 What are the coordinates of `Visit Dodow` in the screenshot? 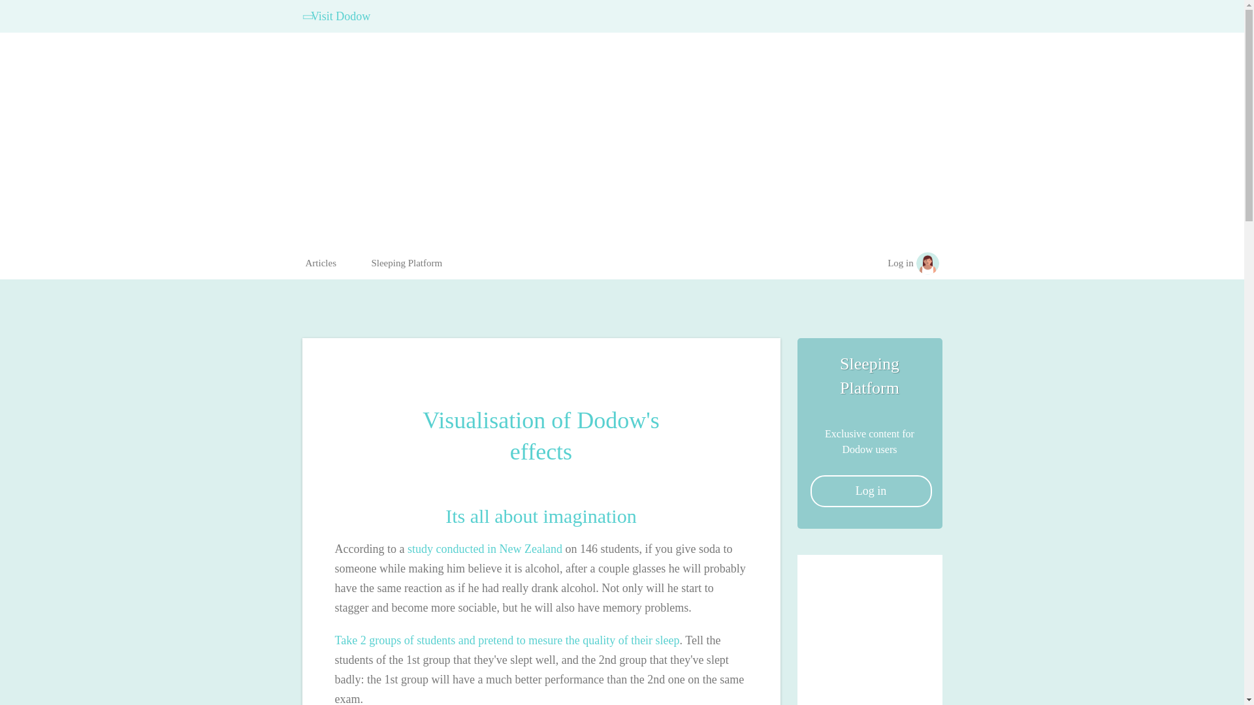 It's located at (338, 16).